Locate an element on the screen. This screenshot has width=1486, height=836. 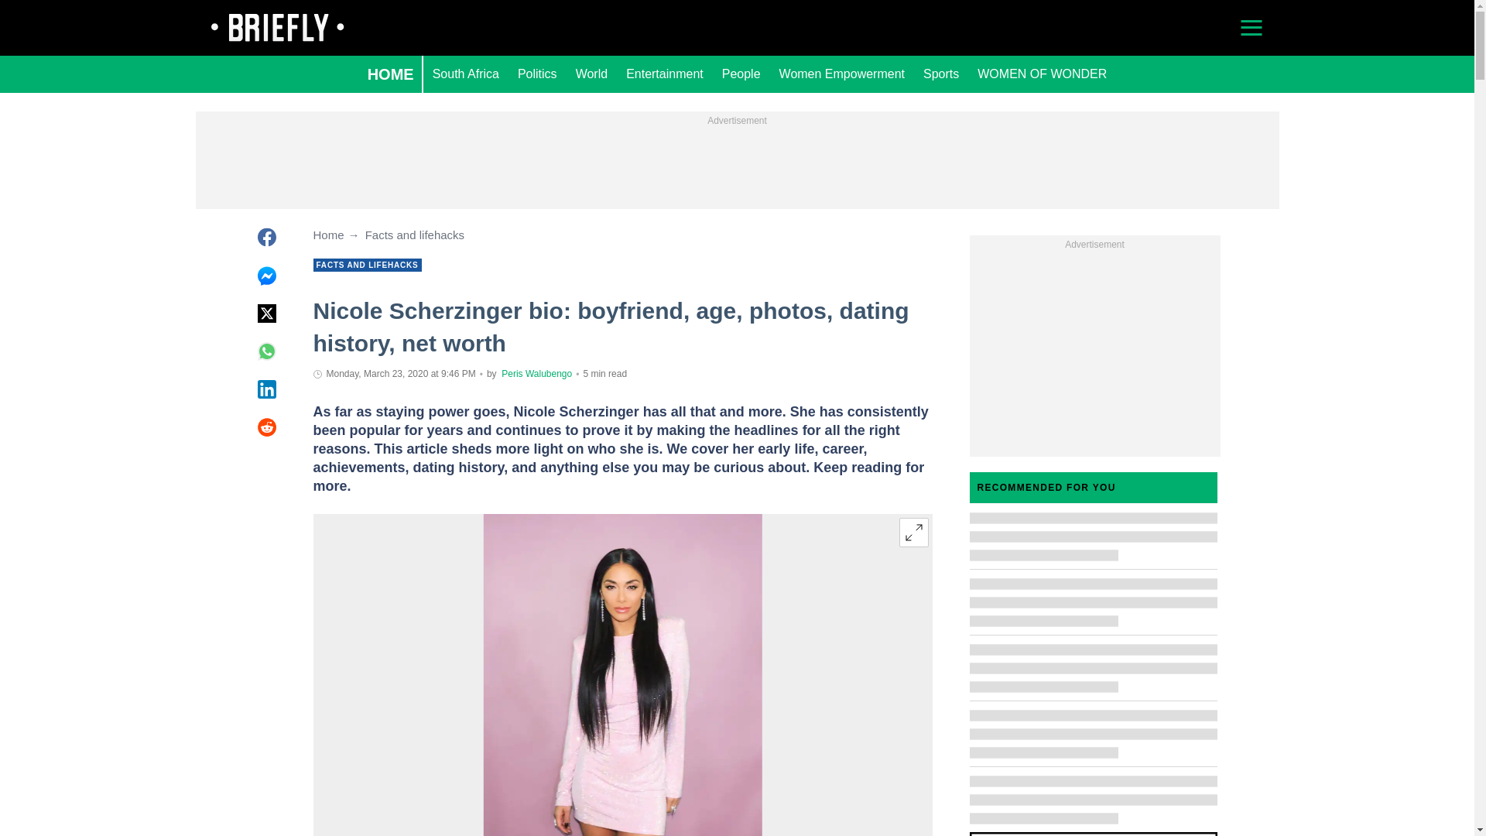
WOMEN OF WONDER is located at coordinates (1042, 74).